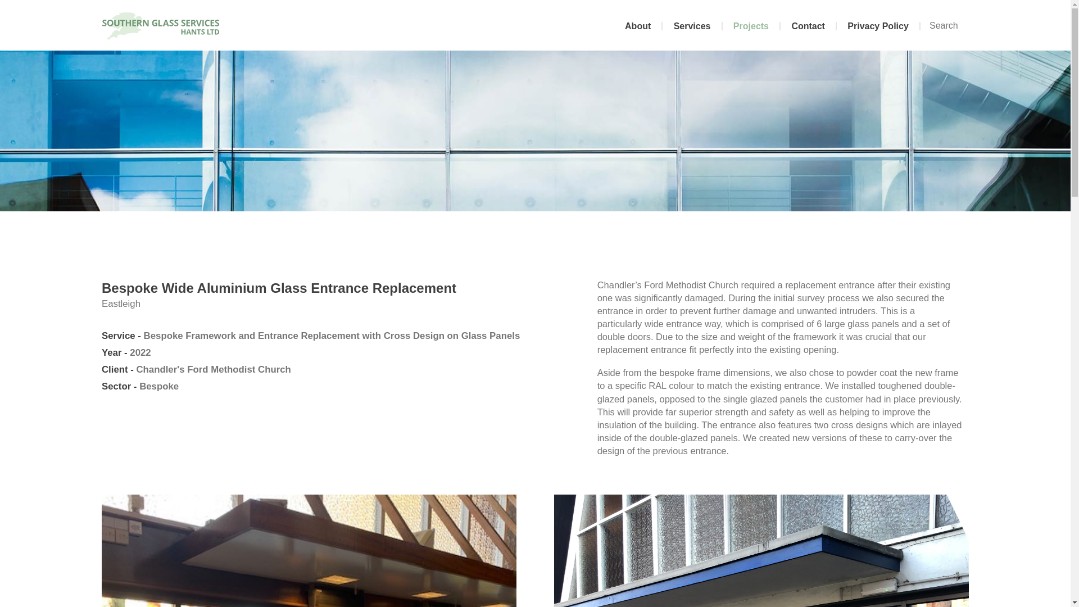 This screenshot has height=607, width=1079. Describe the element at coordinates (638, 26) in the screenshot. I see `About` at that location.